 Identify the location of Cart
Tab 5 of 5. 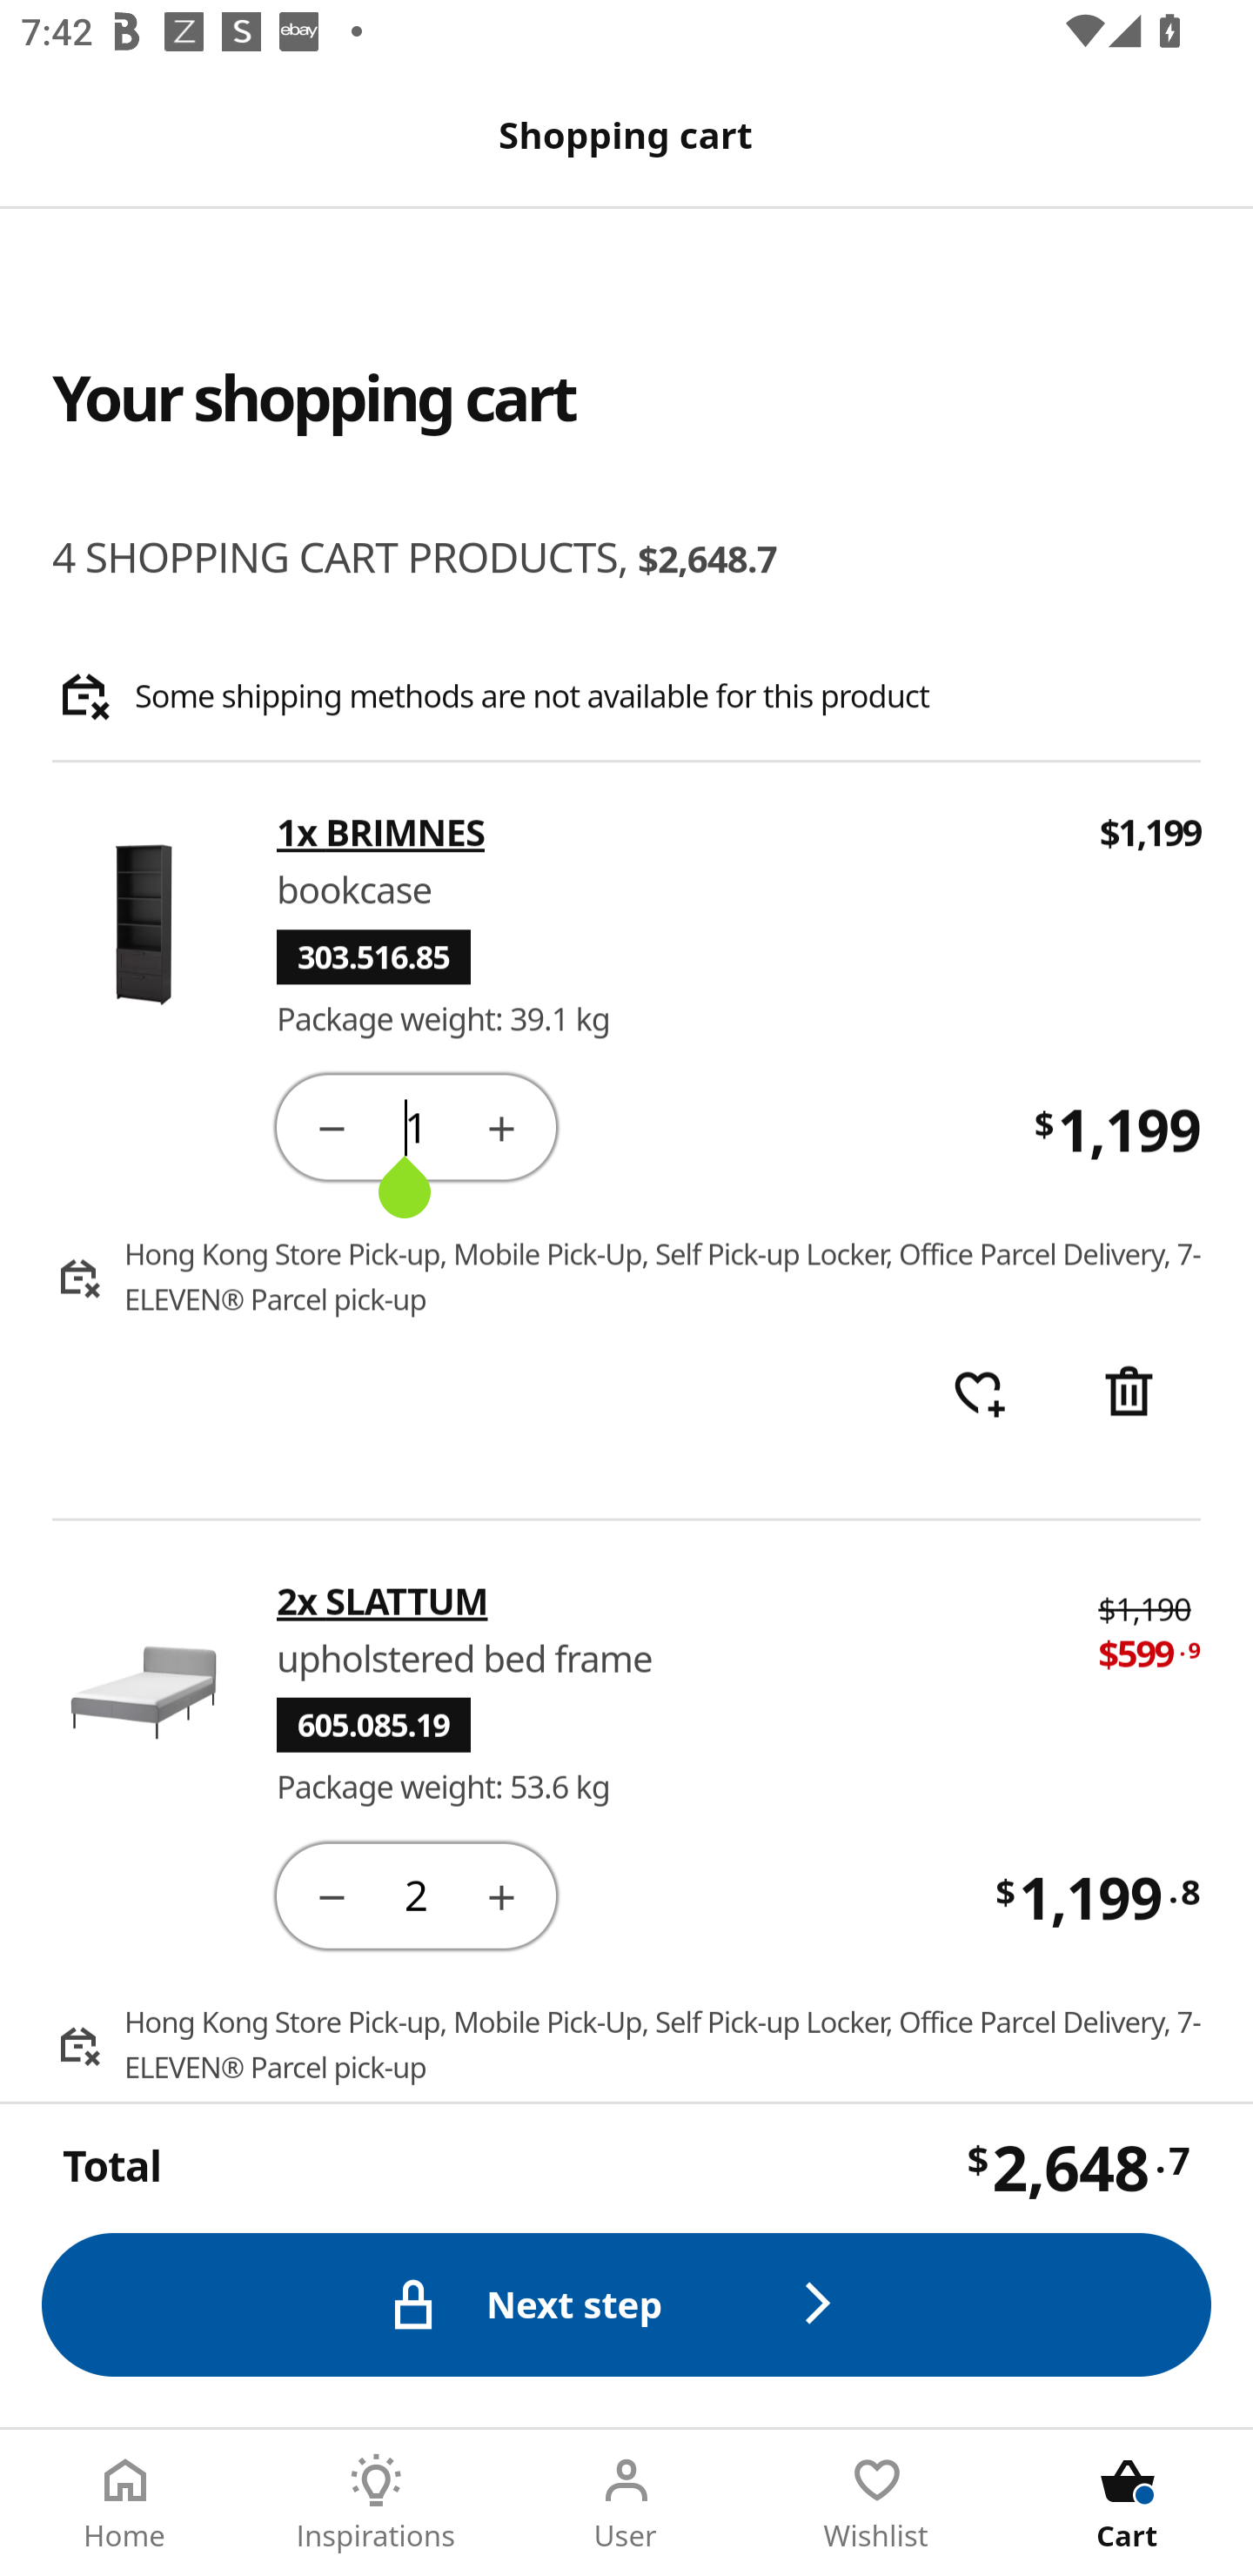
(1128, 2503).